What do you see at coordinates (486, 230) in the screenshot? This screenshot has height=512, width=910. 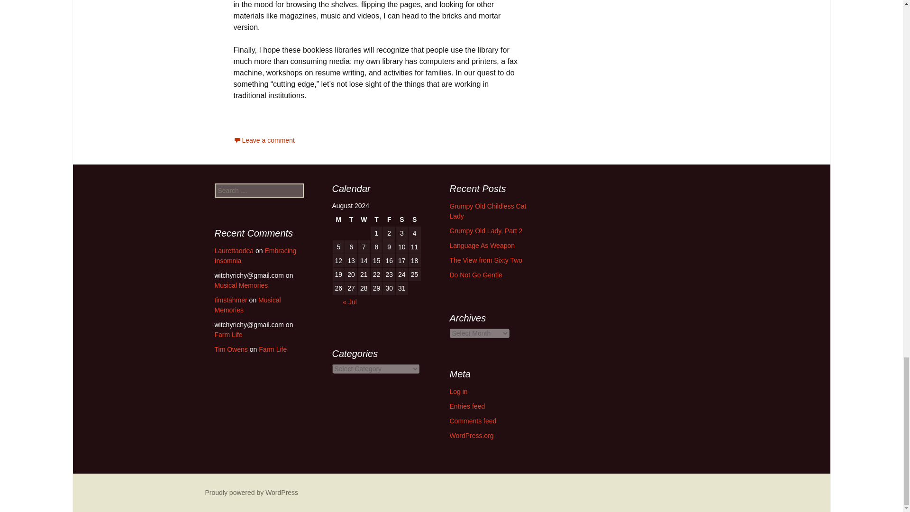 I see `Grumpy Old Lady, Part 2` at bounding box center [486, 230].